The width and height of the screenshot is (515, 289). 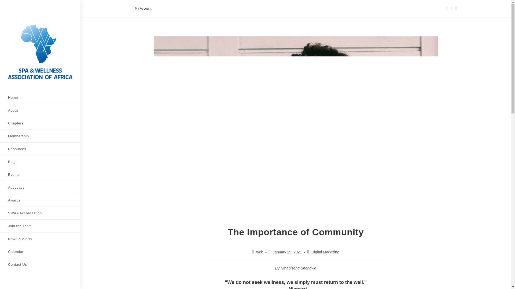 What do you see at coordinates (40, 187) in the screenshot?
I see `Advocacy` at bounding box center [40, 187].